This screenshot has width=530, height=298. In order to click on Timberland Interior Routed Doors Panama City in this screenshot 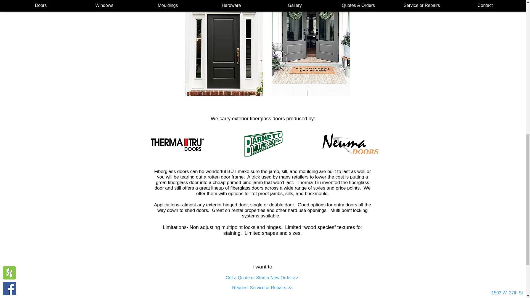, I will do `click(263, 144)`.